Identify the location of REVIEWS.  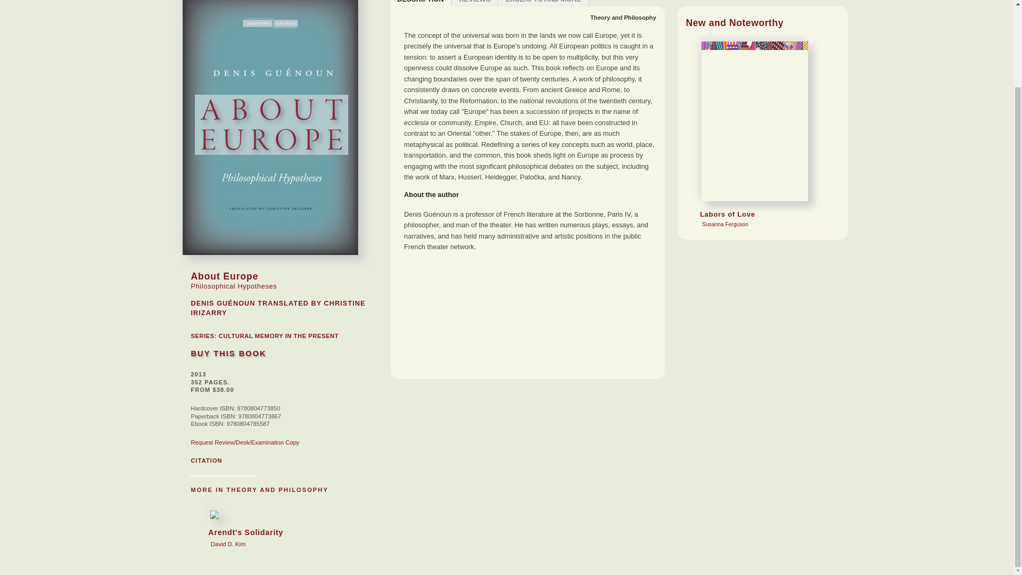
(475, 3).